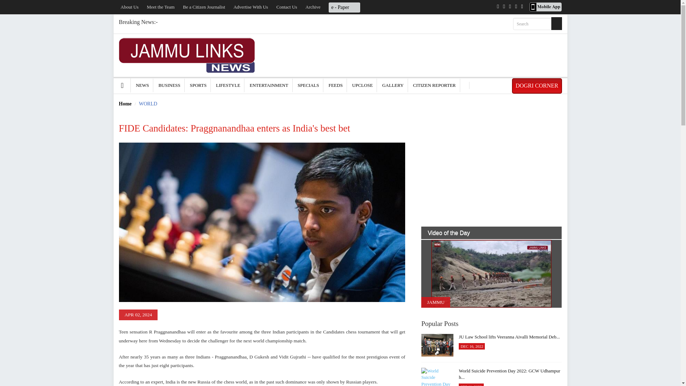 The width and height of the screenshot is (686, 386). What do you see at coordinates (287, 7) in the screenshot?
I see `Contact Us` at bounding box center [287, 7].